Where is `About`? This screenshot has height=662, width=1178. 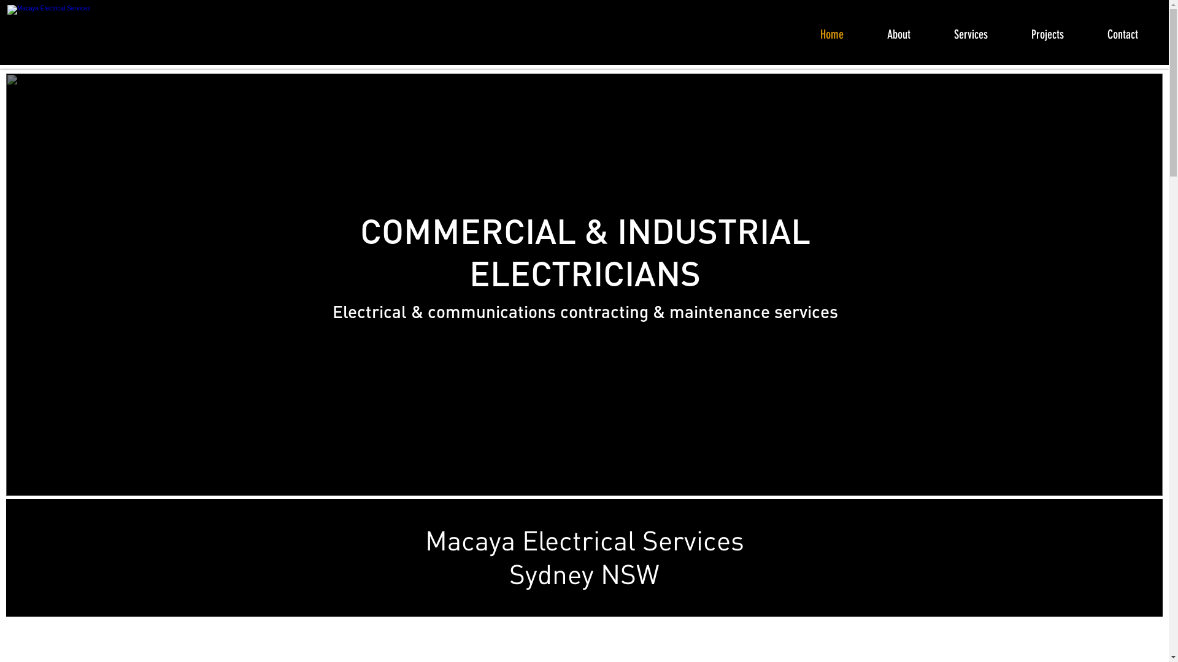
About is located at coordinates (908, 33).